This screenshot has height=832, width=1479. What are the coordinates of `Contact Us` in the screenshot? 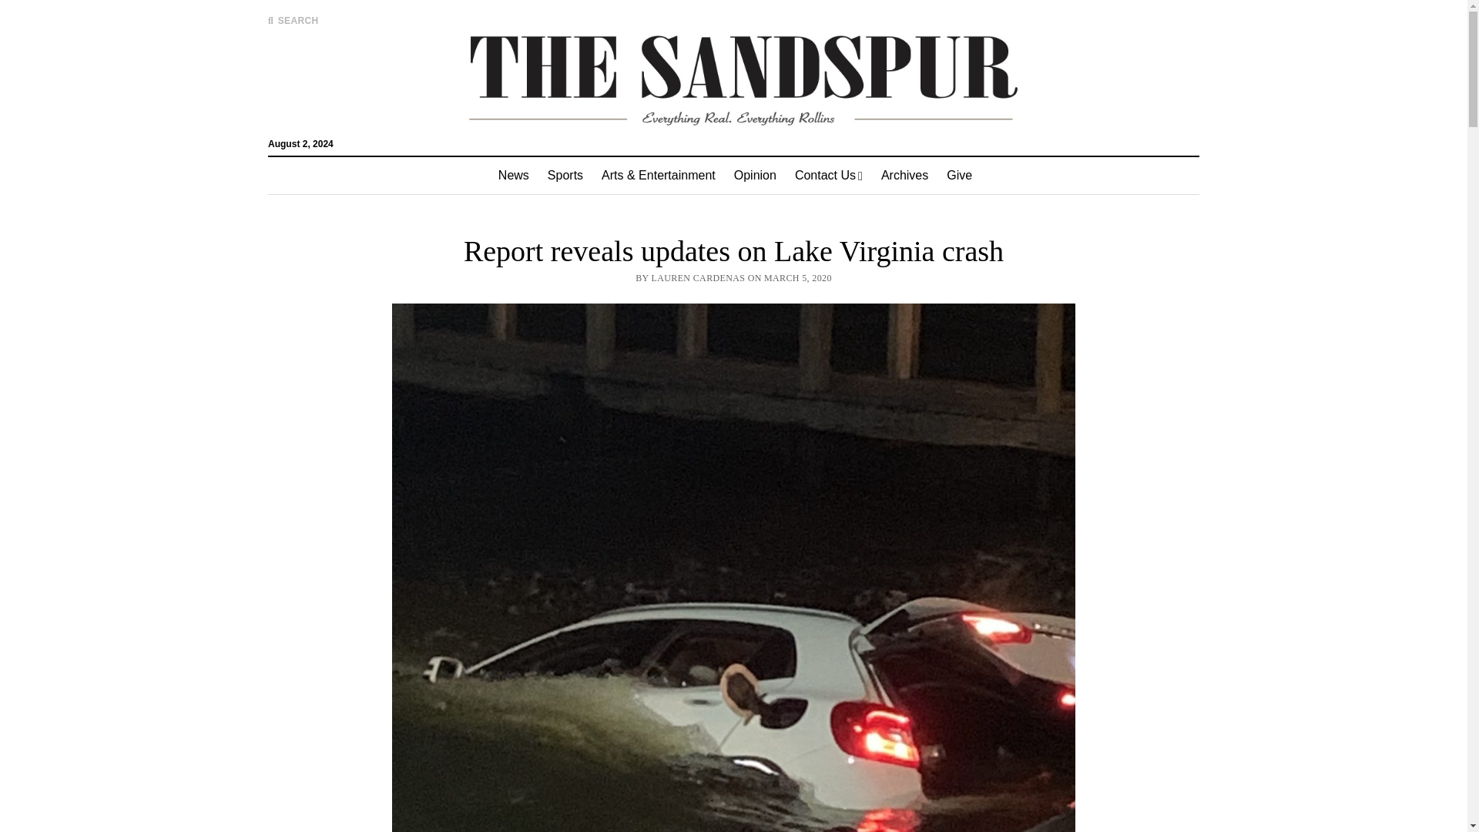 It's located at (829, 176).